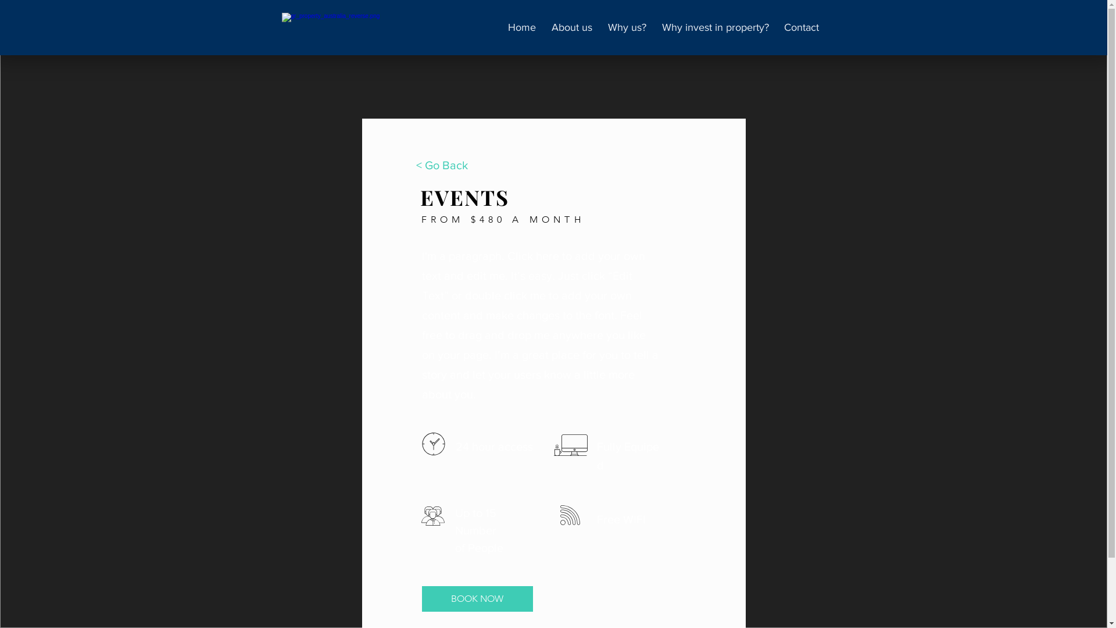 The height and width of the screenshot is (628, 1116). What do you see at coordinates (478, 599) in the screenshot?
I see `BOOK NOW` at bounding box center [478, 599].